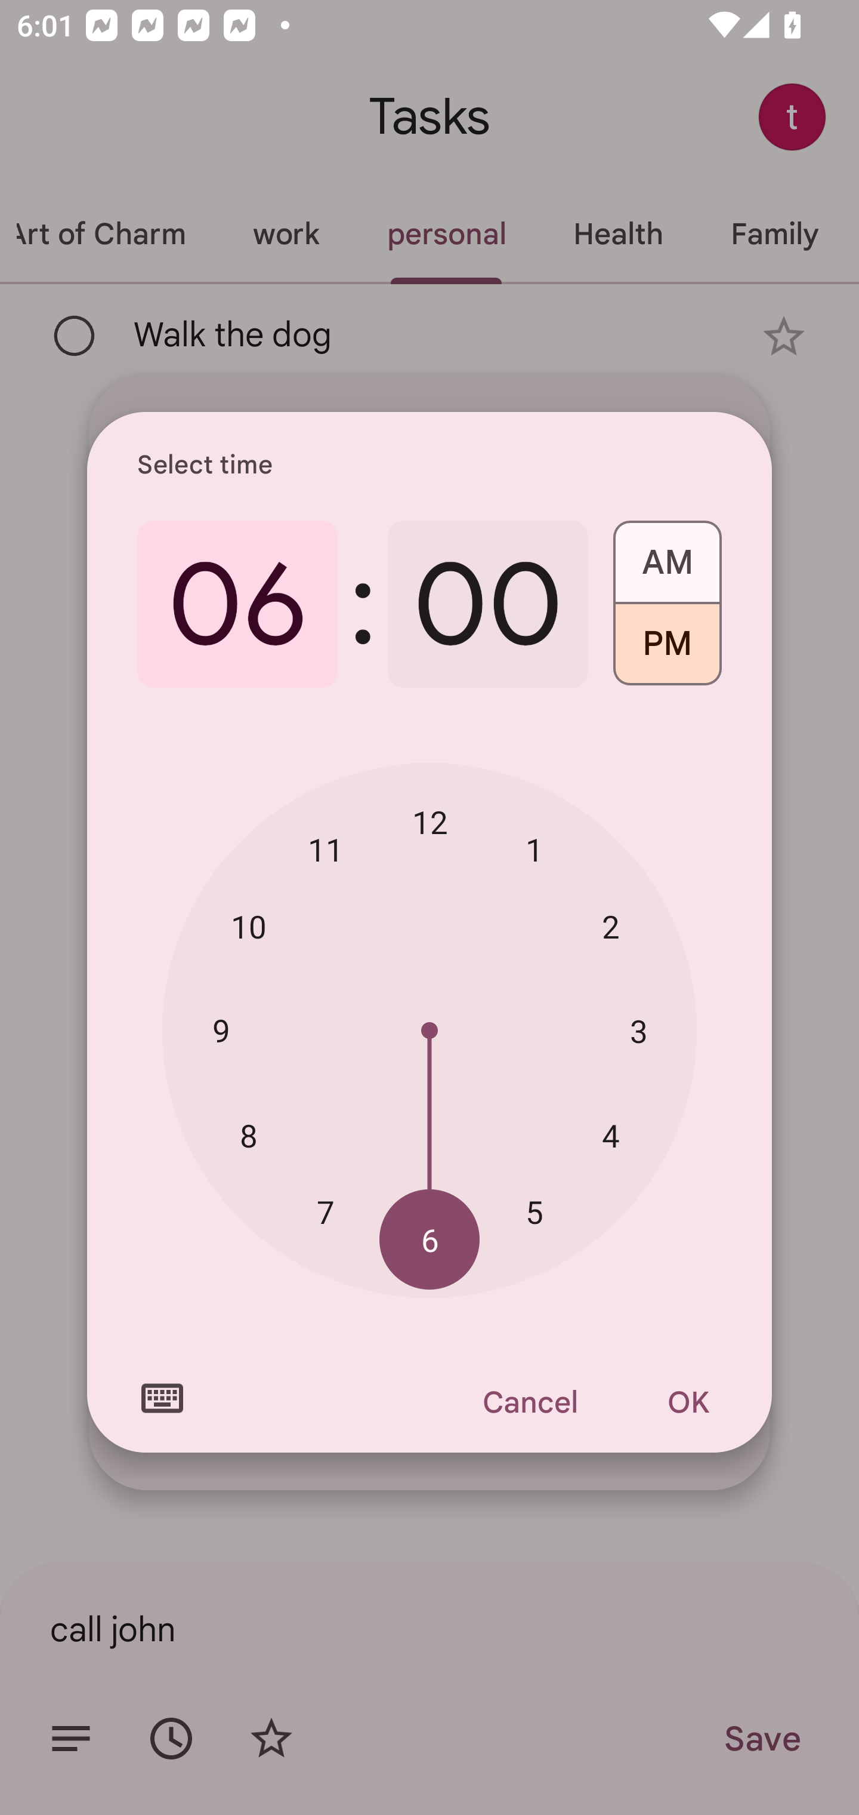 The width and height of the screenshot is (859, 1815). What do you see at coordinates (534, 849) in the screenshot?
I see `1 1 o'clock` at bounding box center [534, 849].